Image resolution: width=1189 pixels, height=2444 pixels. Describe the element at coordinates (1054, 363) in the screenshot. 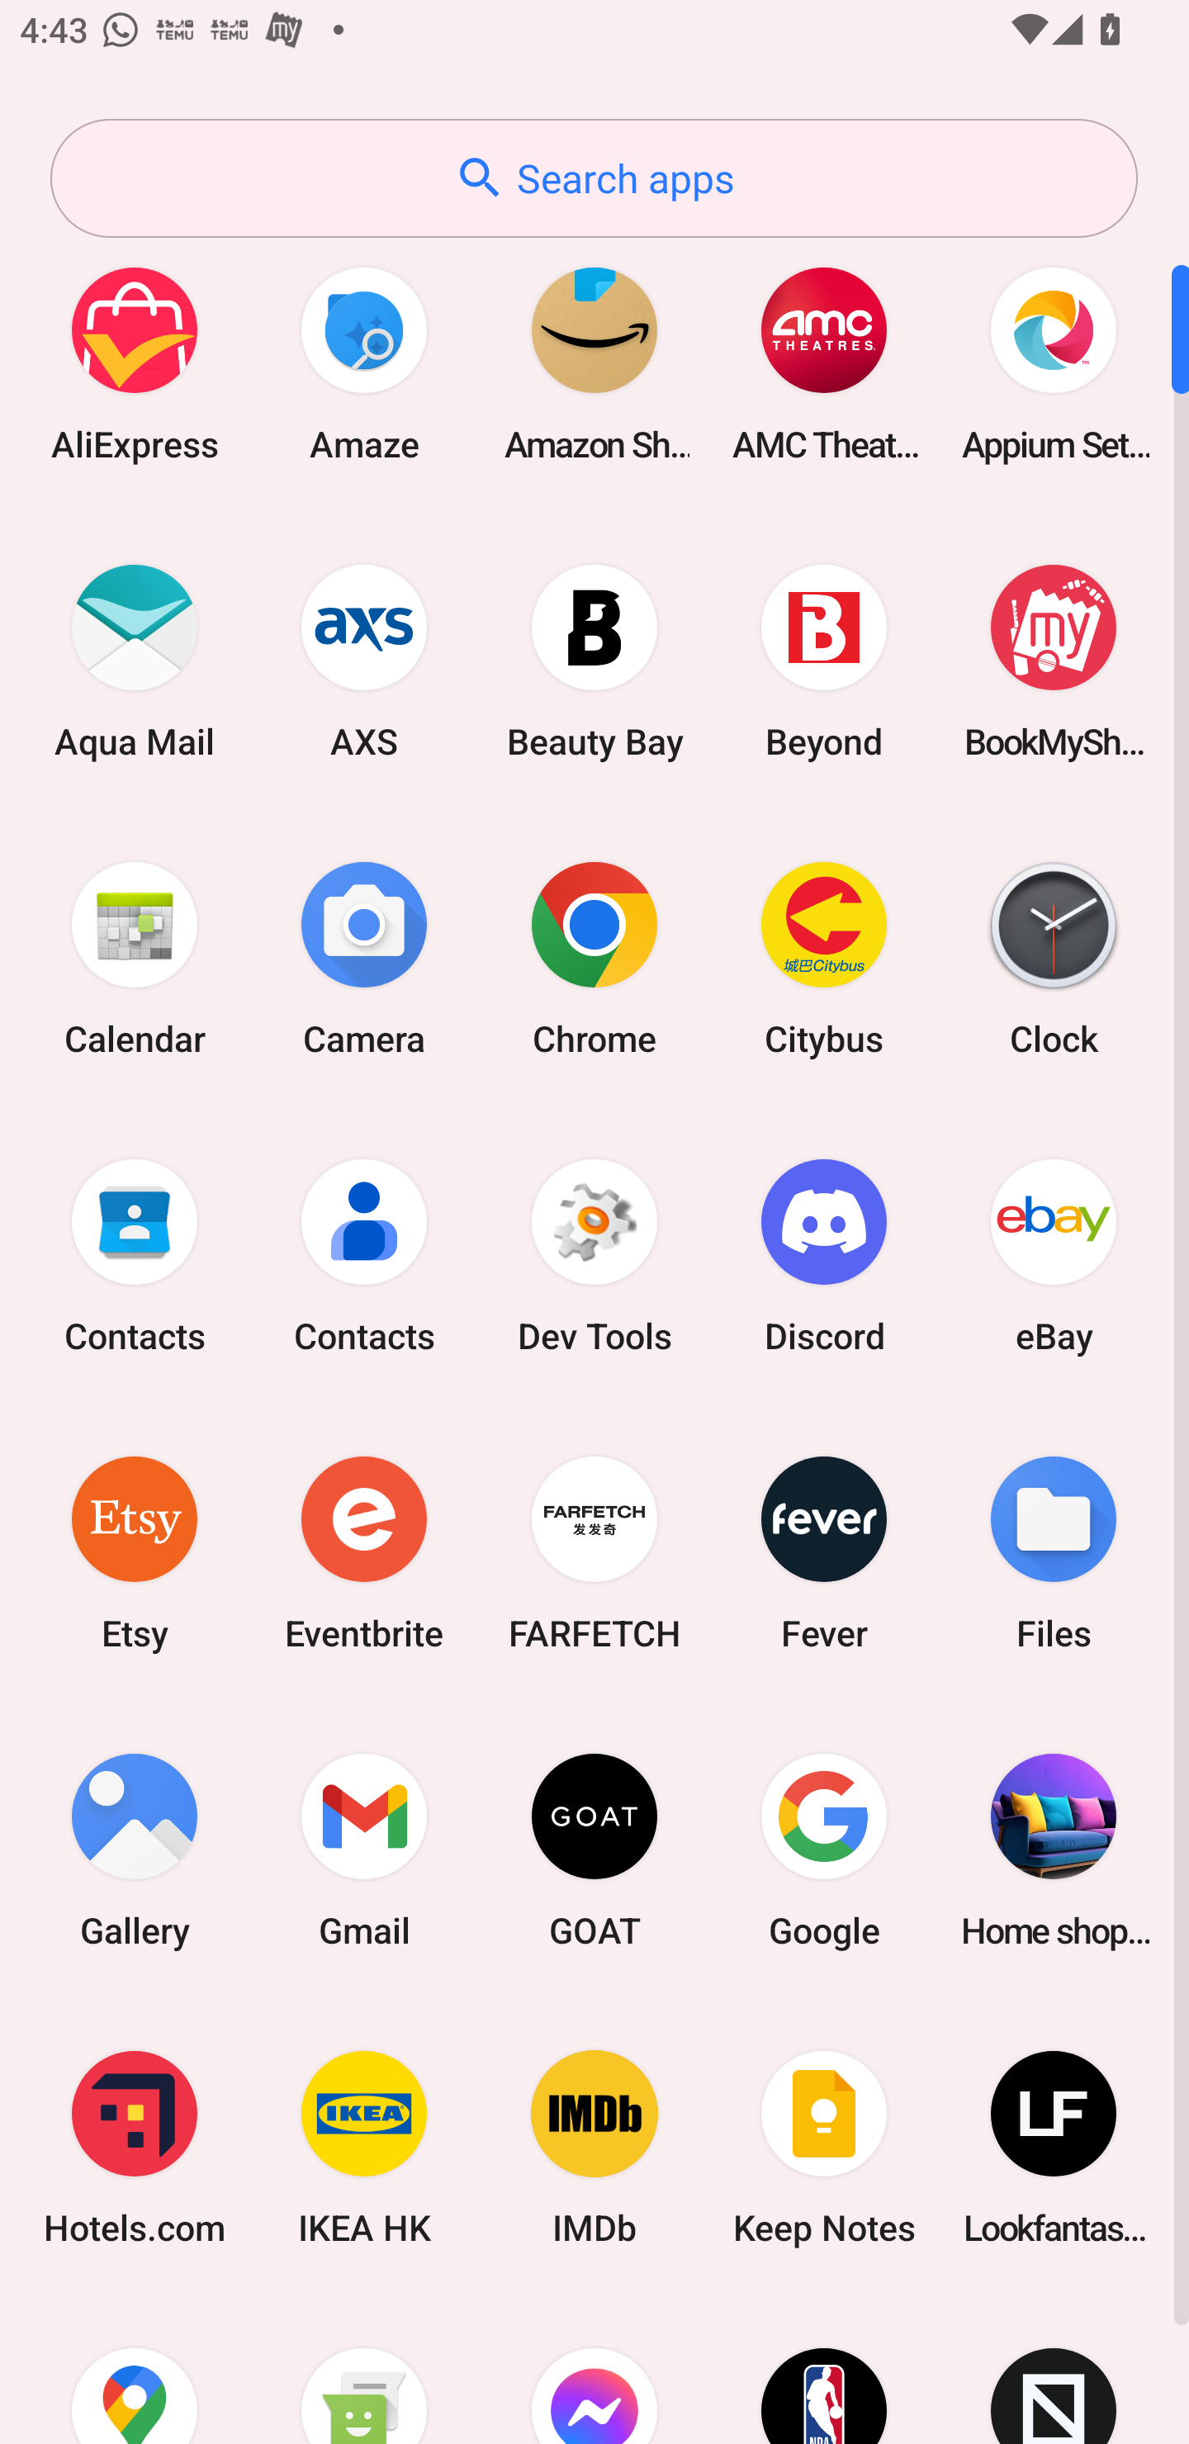

I see `Appium Settings` at that location.